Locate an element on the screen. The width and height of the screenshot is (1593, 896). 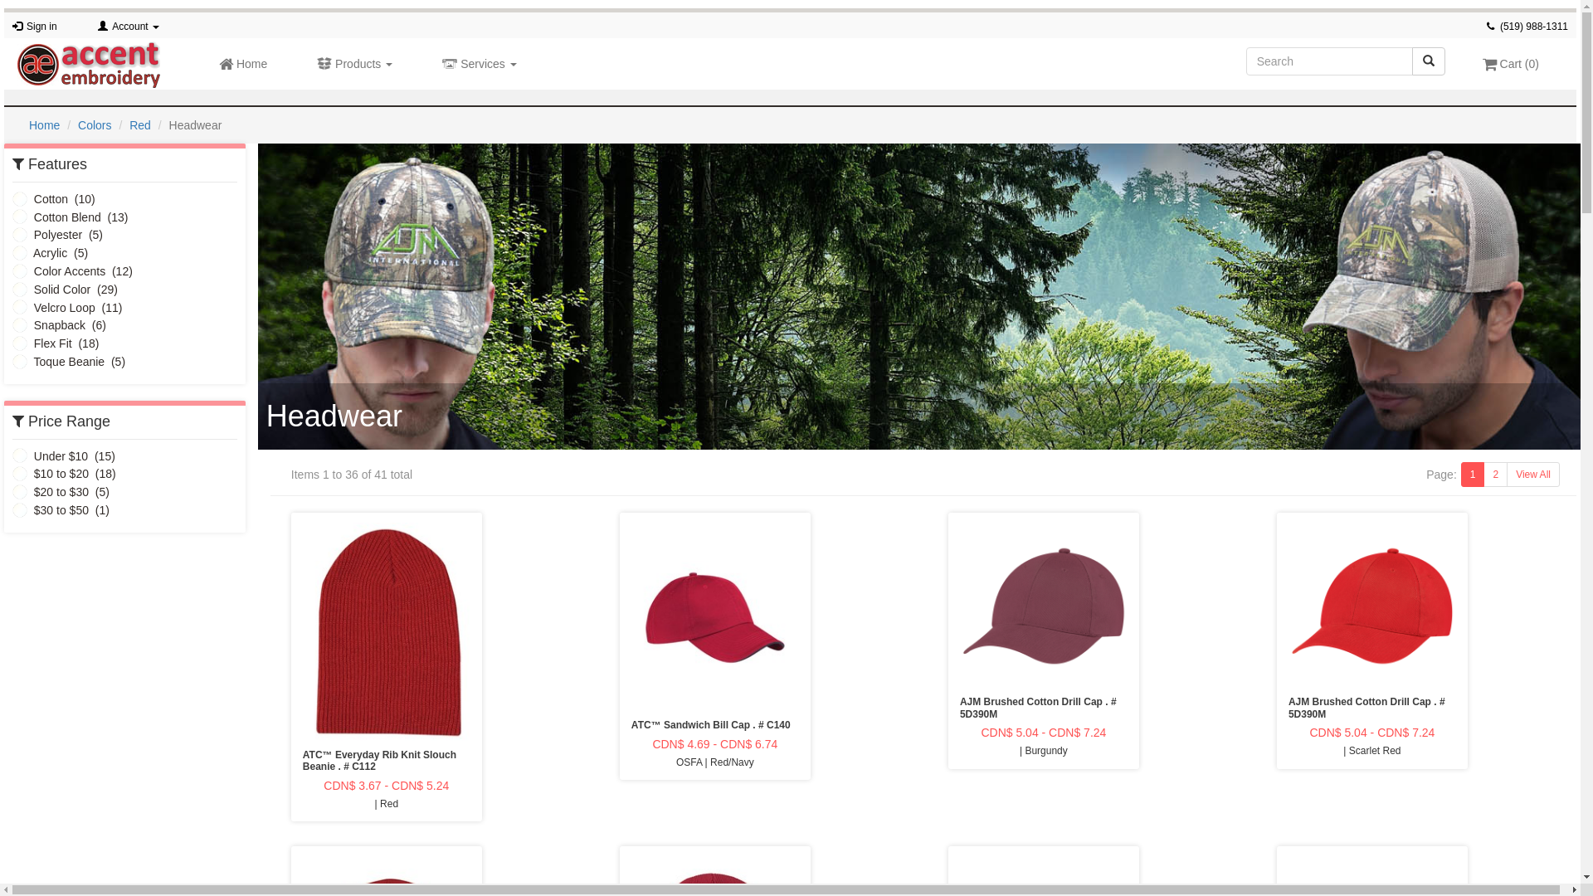
  $10 to $20  (18) is located at coordinates (65, 474).